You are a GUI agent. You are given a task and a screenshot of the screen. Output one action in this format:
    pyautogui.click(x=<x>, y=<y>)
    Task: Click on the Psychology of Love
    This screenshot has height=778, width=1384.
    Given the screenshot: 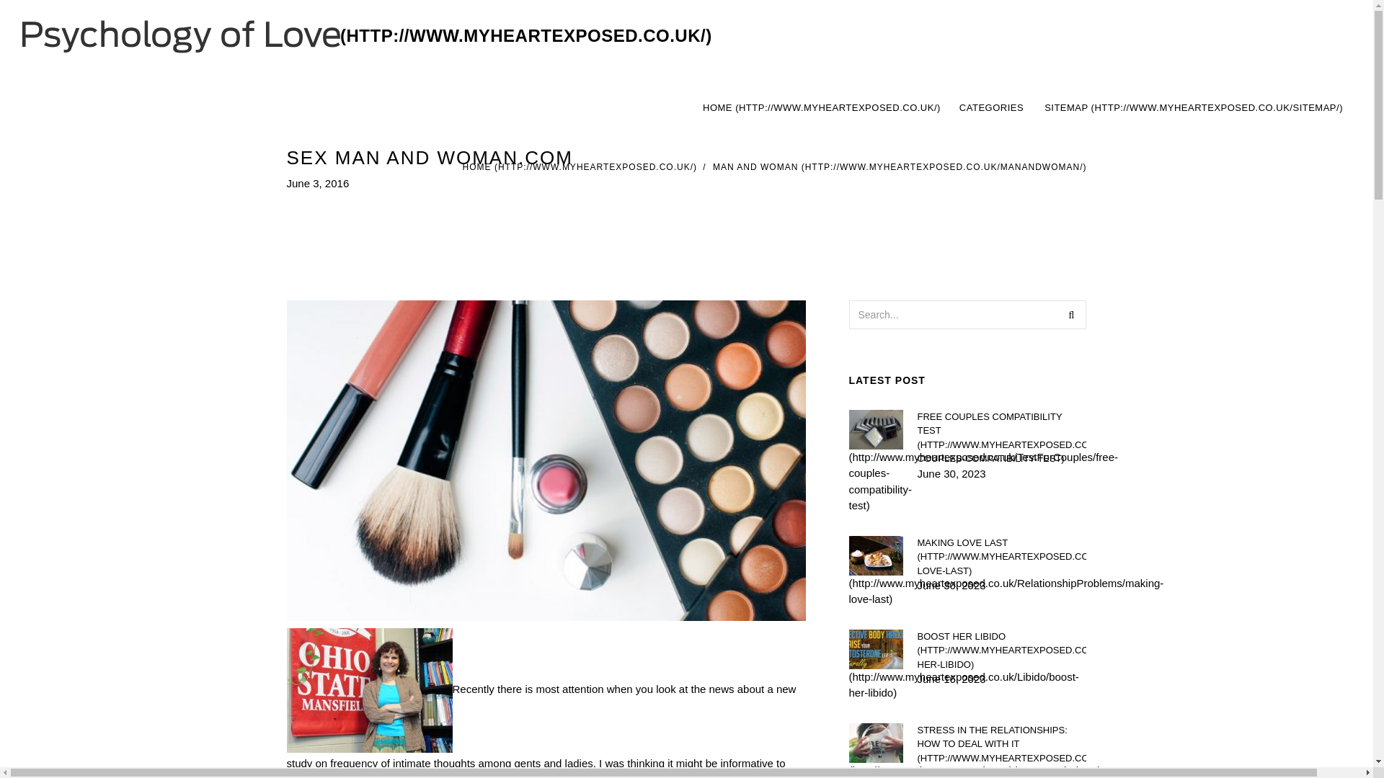 What is the action you would take?
    pyautogui.click(x=367, y=36)
    